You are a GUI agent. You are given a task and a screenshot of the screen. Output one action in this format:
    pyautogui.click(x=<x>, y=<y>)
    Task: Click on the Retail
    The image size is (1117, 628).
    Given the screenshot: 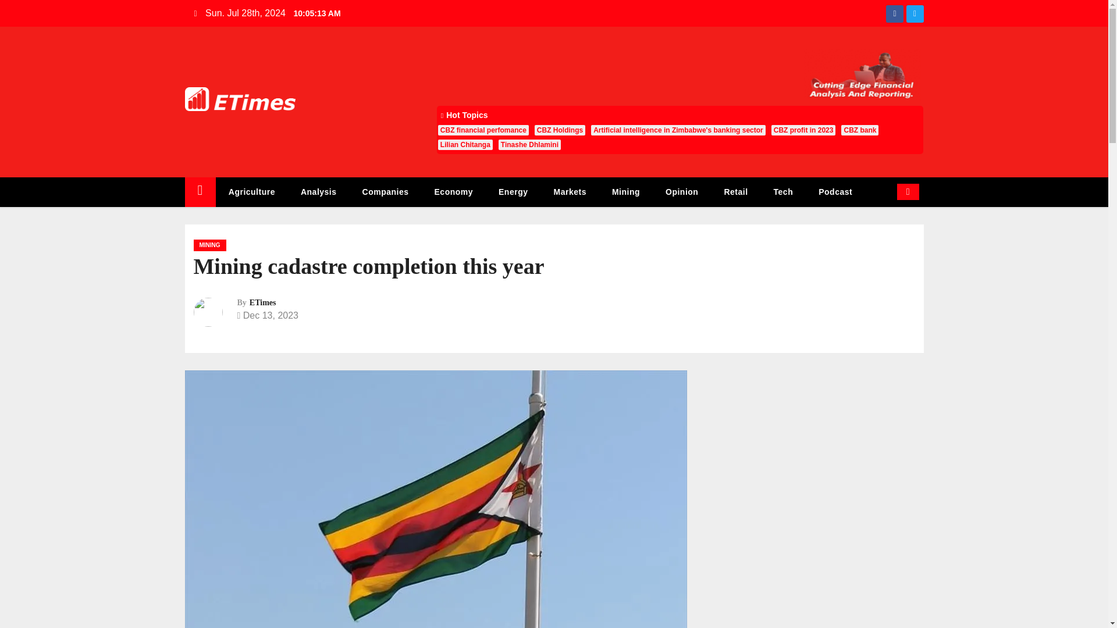 What is the action you would take?
    pyautogui.click(x=735, y=192)
    